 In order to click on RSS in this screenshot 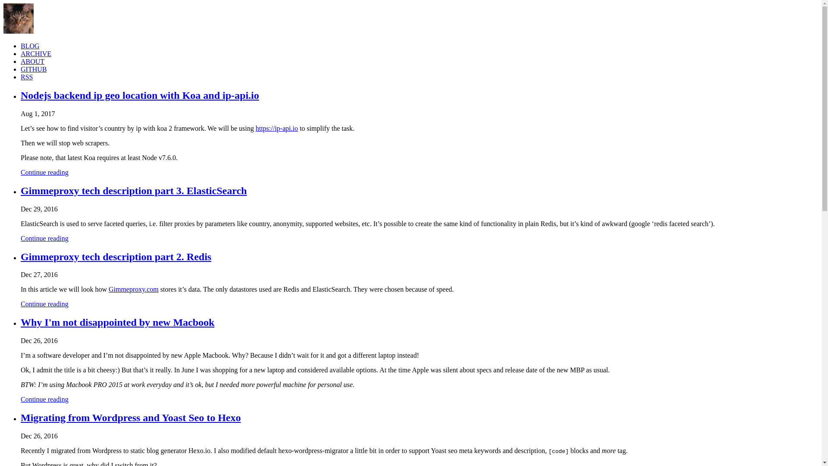, I will do `click(27, 77)`.